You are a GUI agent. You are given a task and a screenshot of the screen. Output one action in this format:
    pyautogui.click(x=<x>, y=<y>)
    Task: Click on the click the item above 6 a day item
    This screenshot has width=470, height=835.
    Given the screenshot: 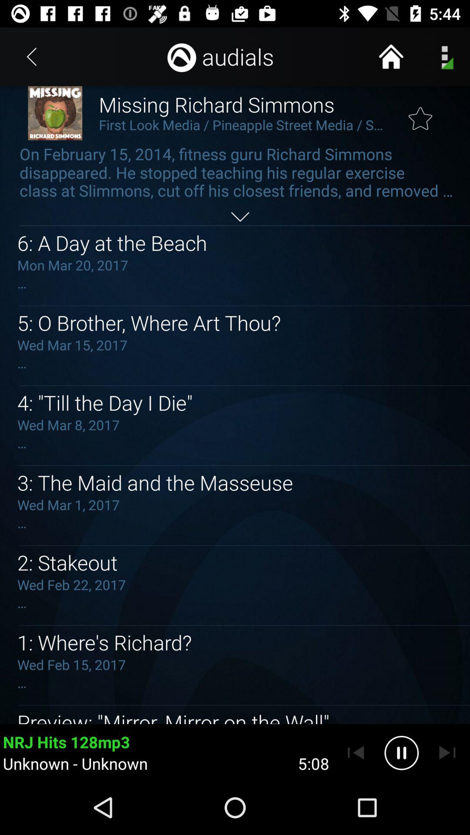 What is the action you would take?
    pyautogui.click(x=240, y=217)
    